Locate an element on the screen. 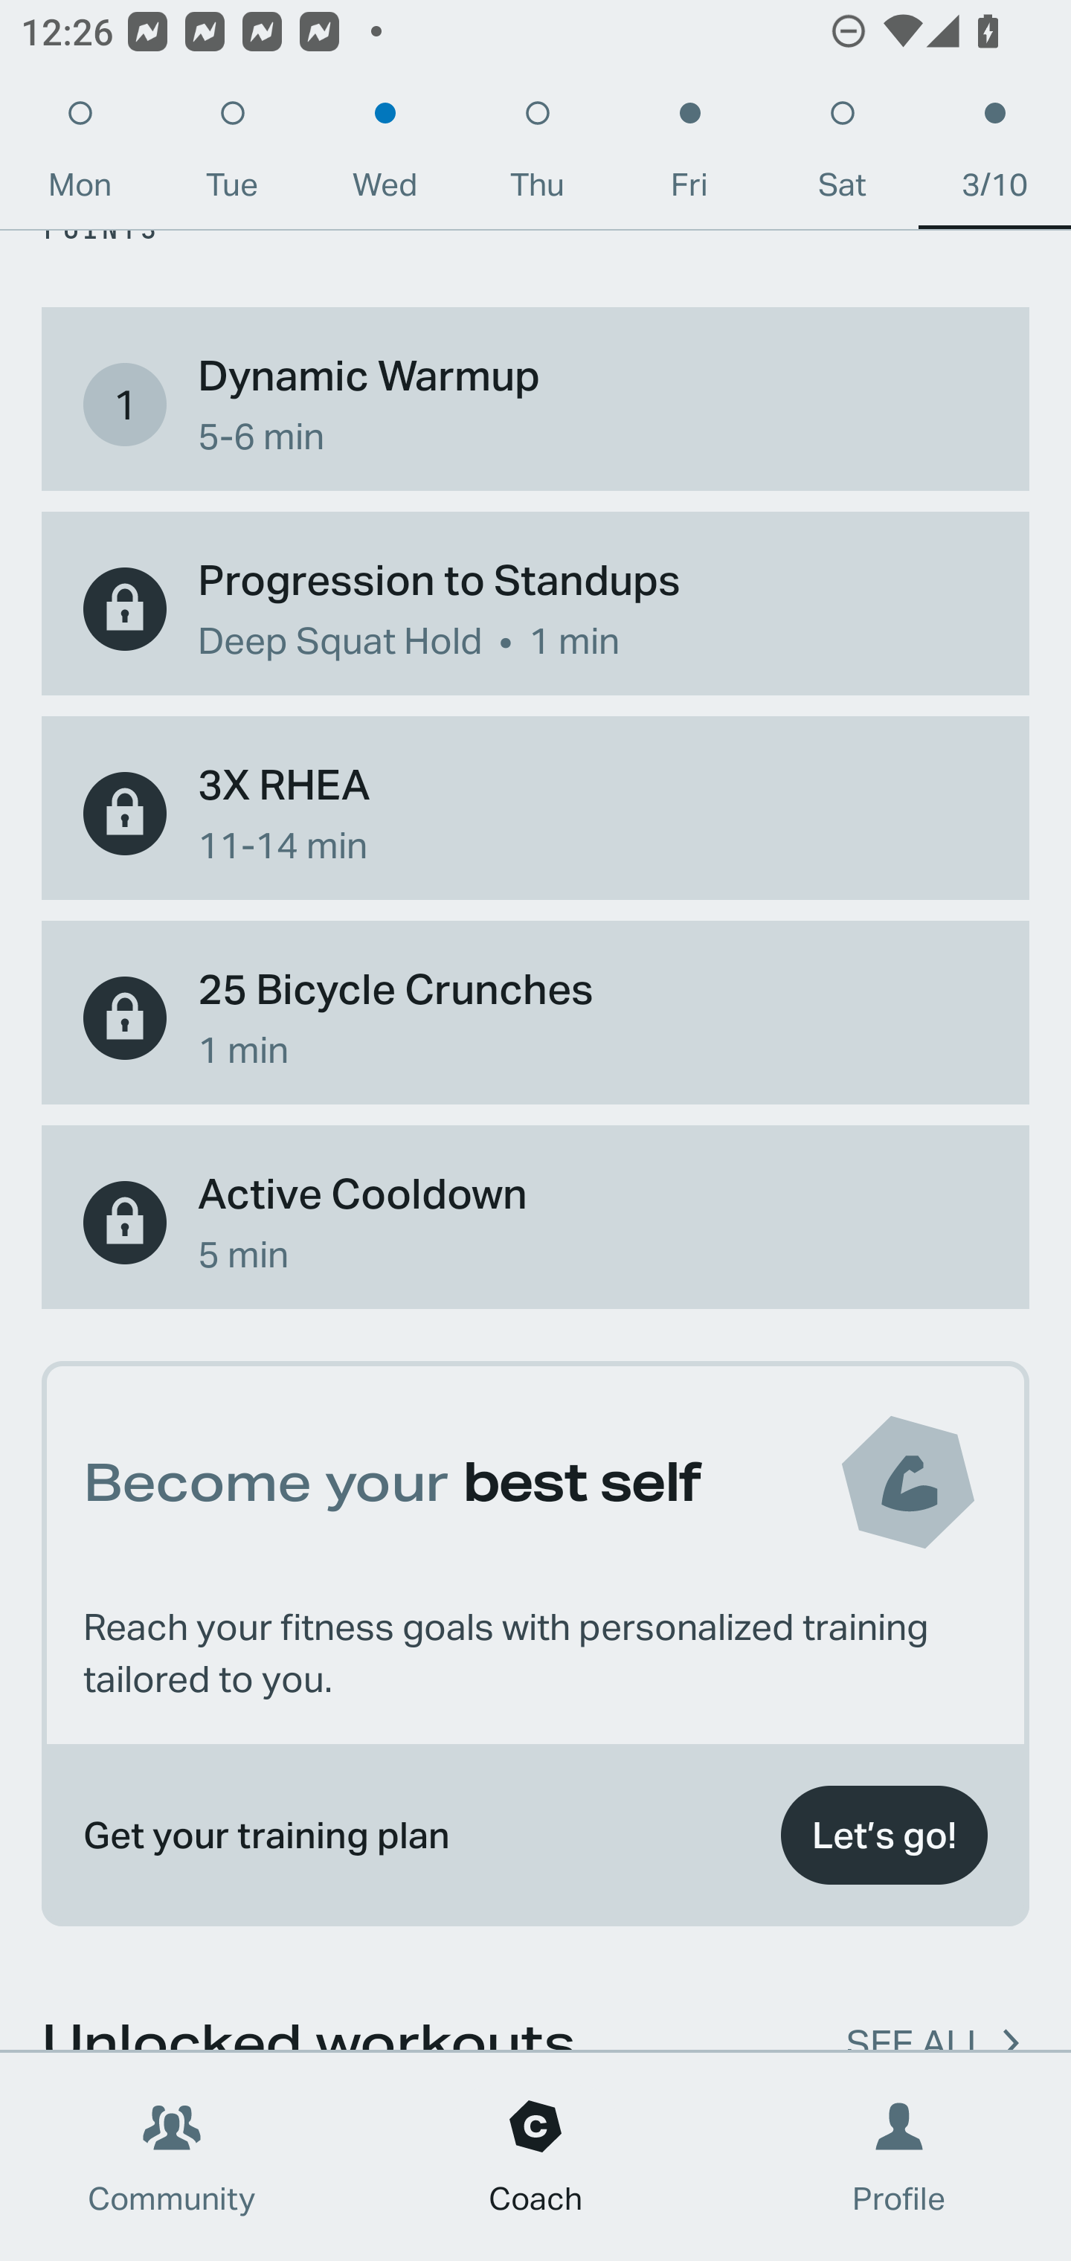 The height and width of the screenshot is (2261, 1071). Fri is located at coordinates (689, 156).